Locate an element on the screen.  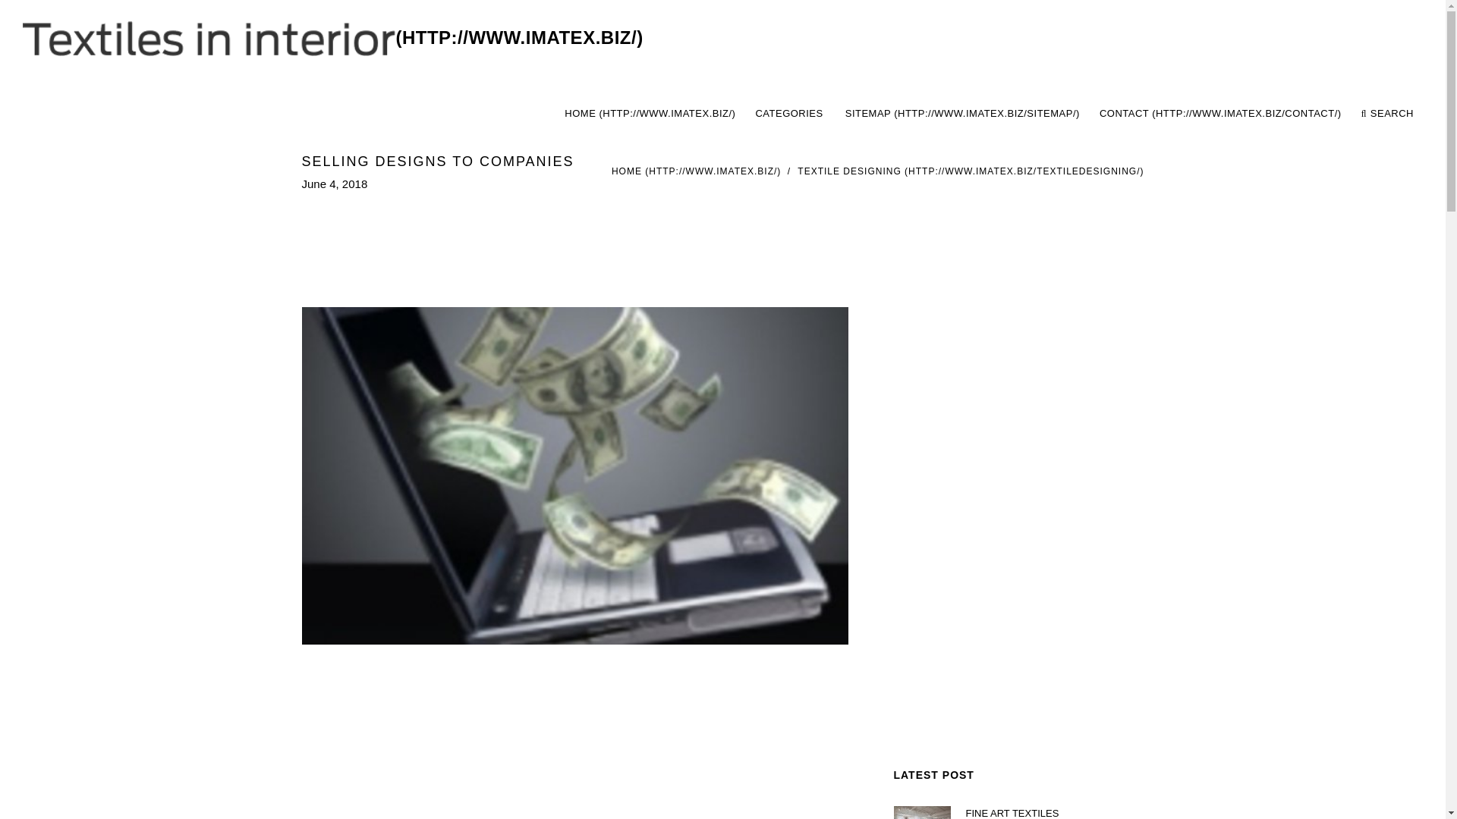
CATEGORIES is located at coordinates (789, 114).